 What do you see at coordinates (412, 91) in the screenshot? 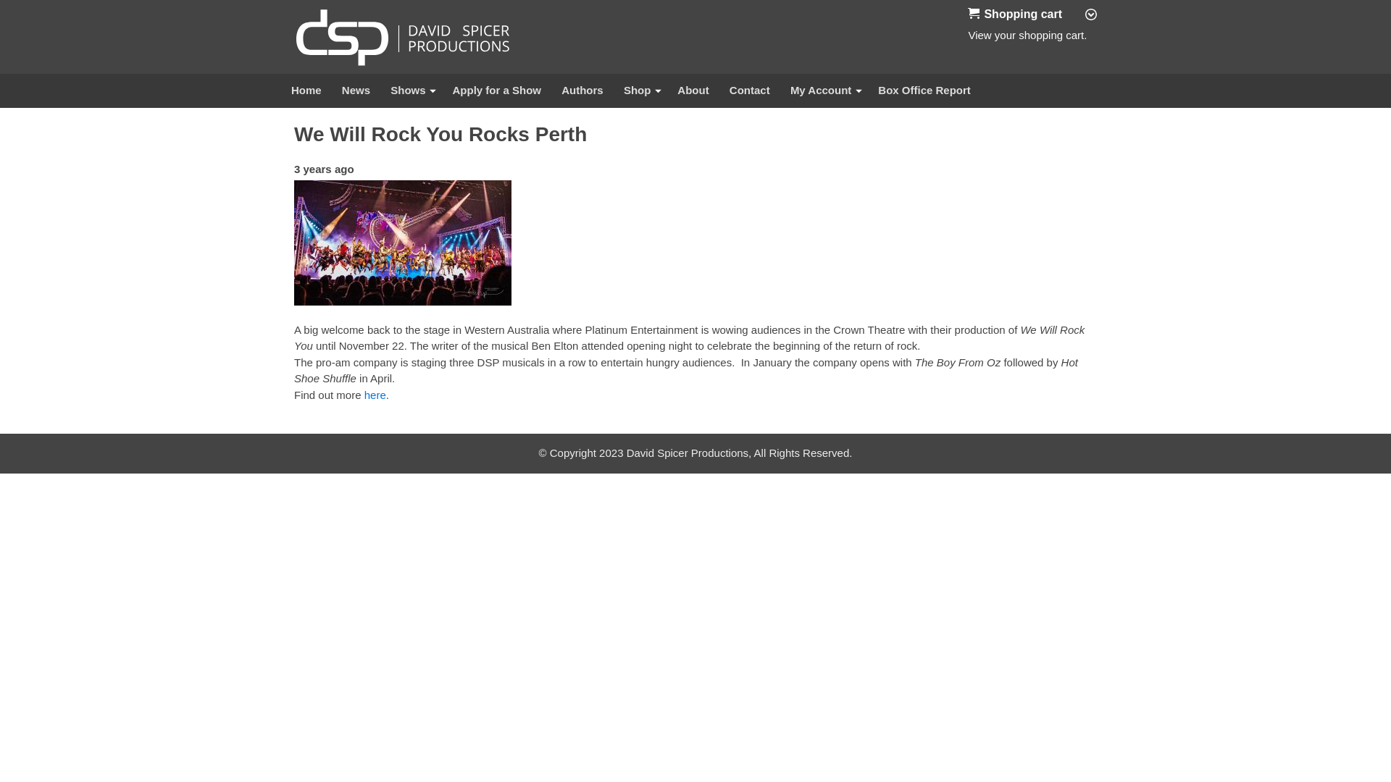
I see `Shows` at bounding box center [412, 91].